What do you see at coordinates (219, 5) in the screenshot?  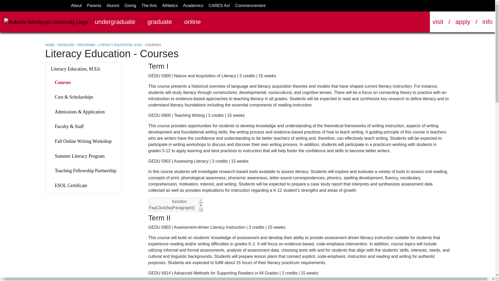 I see `CARES Act` at bounding box center [219, 5].